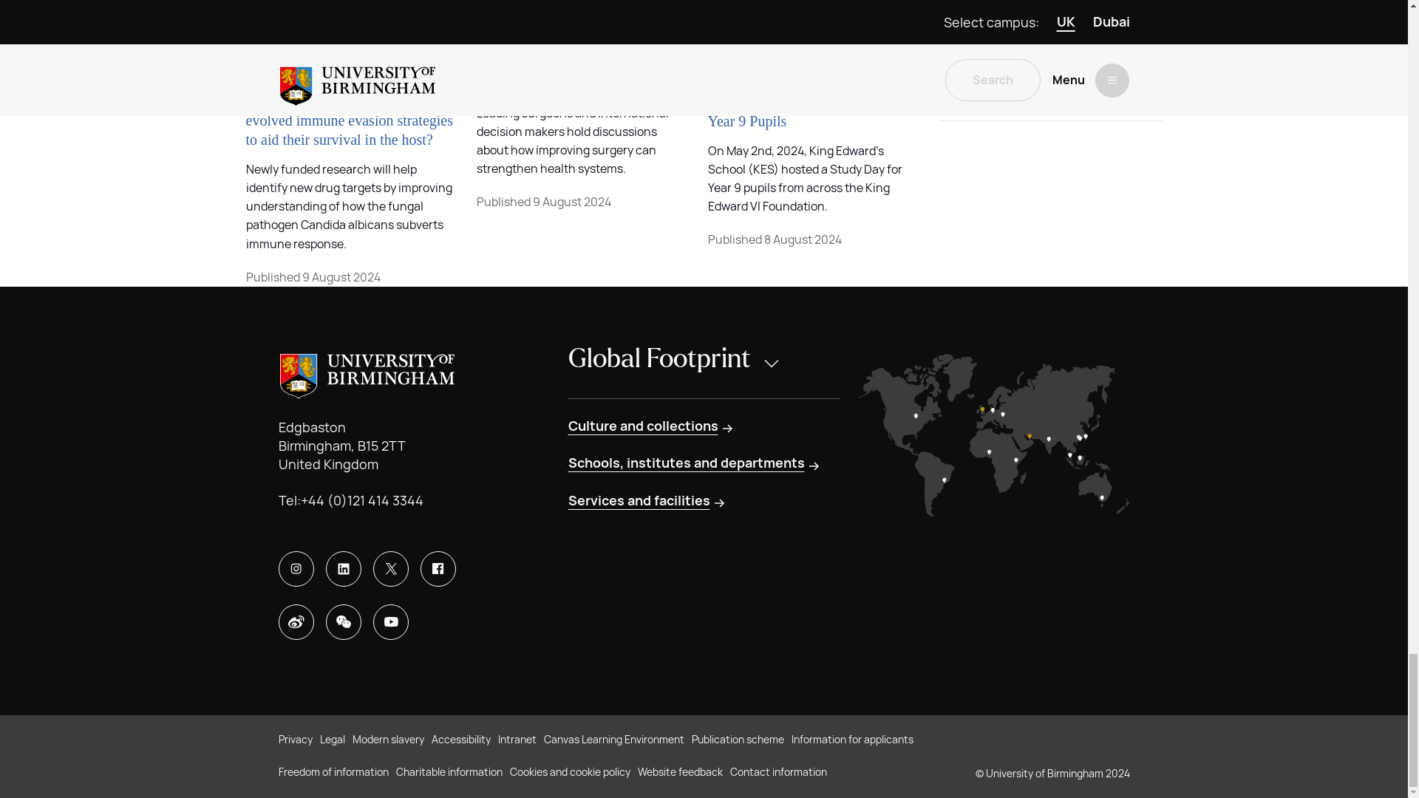 The image size is (1419, 798). What do you see at coordinates (332, 740) in the screenshot?
I see `Legal` at bounding box center [332, 740].